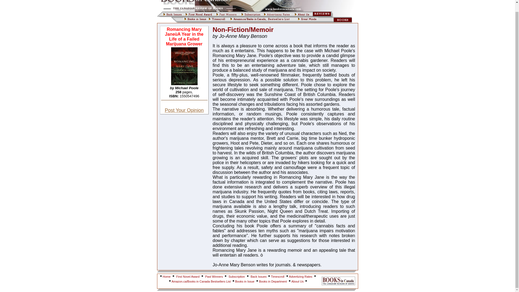 The image size is (519, 292). What do you see at coordinates (298, 281) in the screenshot?
I see `About Us` at bounding box center [298, 281].